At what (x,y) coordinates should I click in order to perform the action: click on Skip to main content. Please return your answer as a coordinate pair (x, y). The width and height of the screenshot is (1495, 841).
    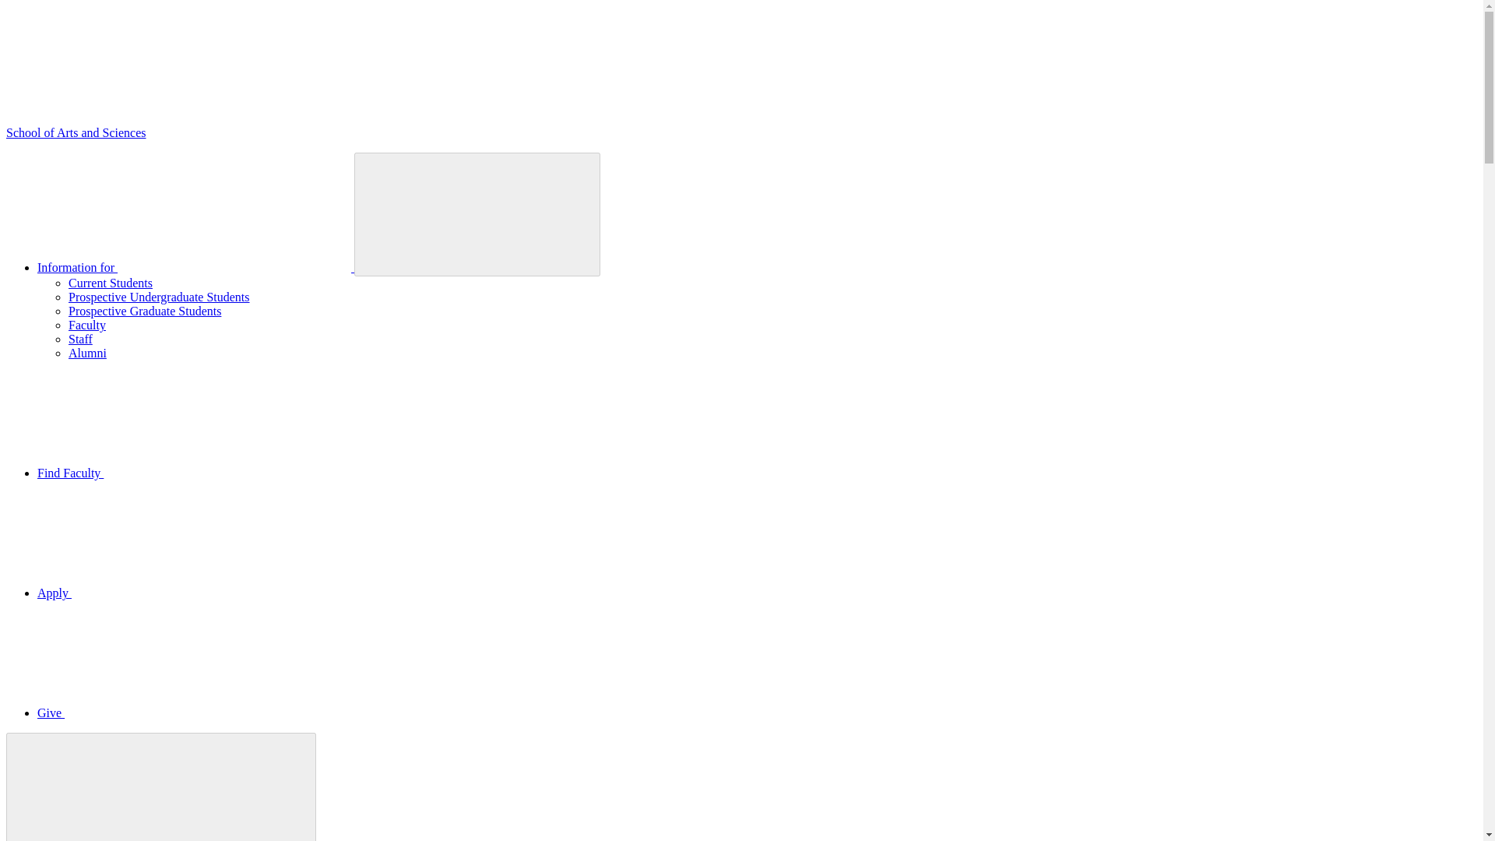
    Looking at the image, I should click on (171, 593).